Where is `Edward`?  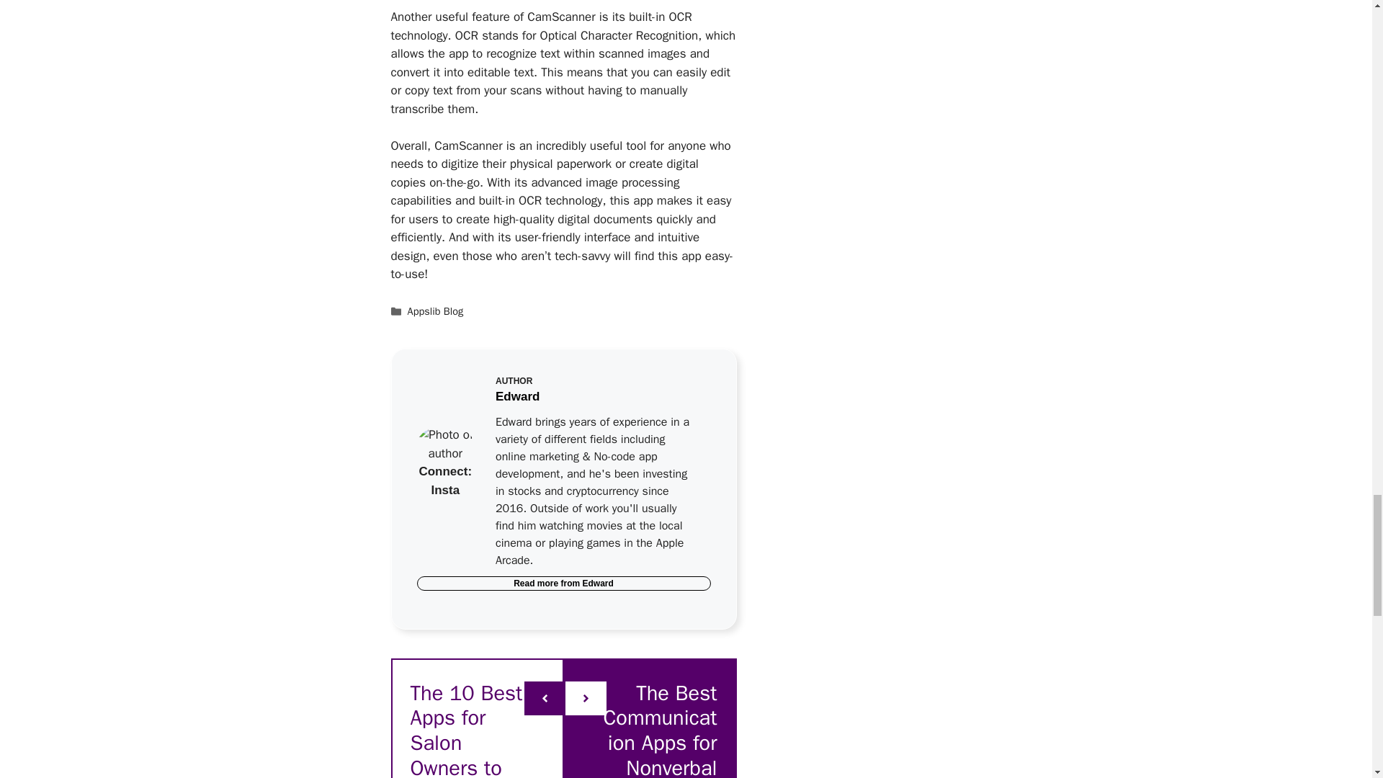 Edward is located at coordinates (517, 396).